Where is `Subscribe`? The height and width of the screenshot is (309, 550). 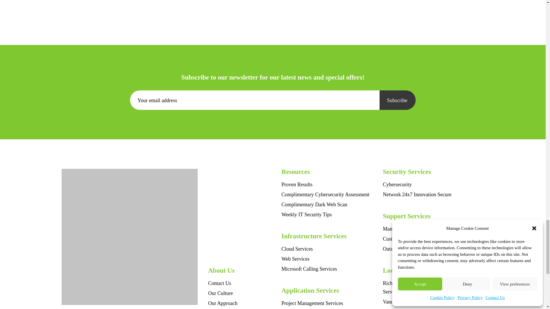 Subscribe is located at coordinates (398, 100).